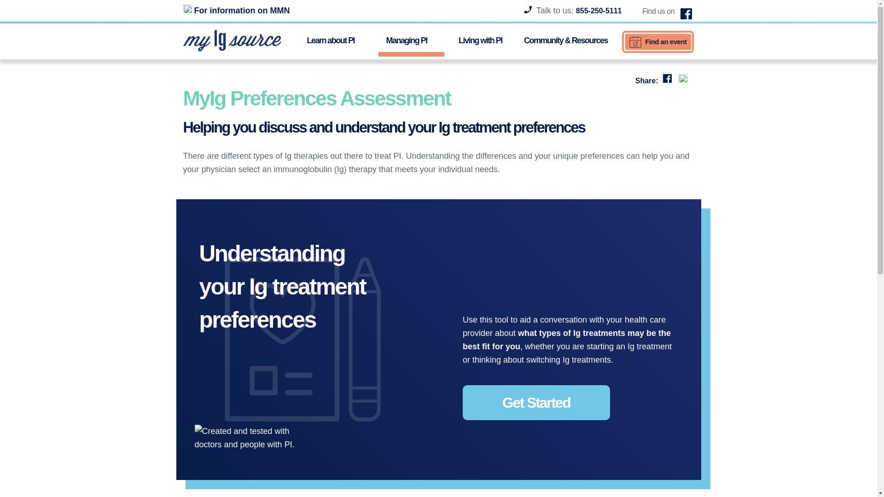  What do you see at coordinates (599, 11) in the screenshot?
I see `855-250-5111` at bounding box center [599, 11].